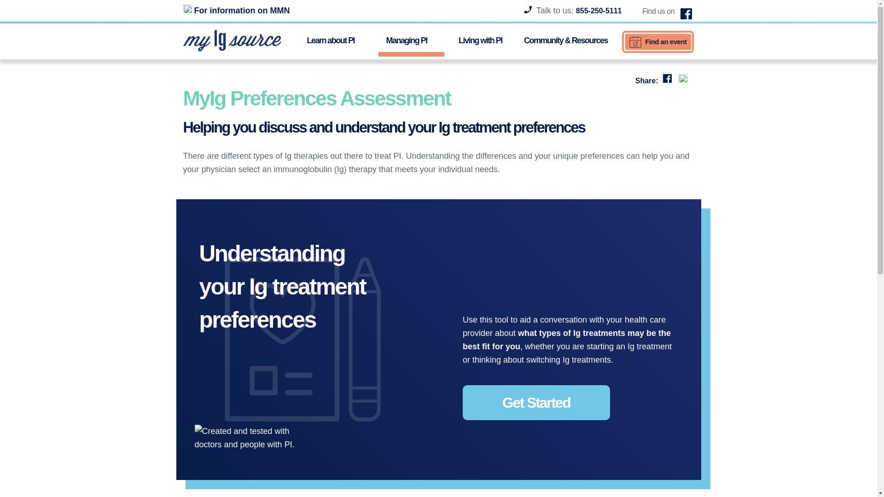  What do you see at coordinates (599, 11) in the screenshot?
I see `855-250-5111` at bounding box center [599, 11].